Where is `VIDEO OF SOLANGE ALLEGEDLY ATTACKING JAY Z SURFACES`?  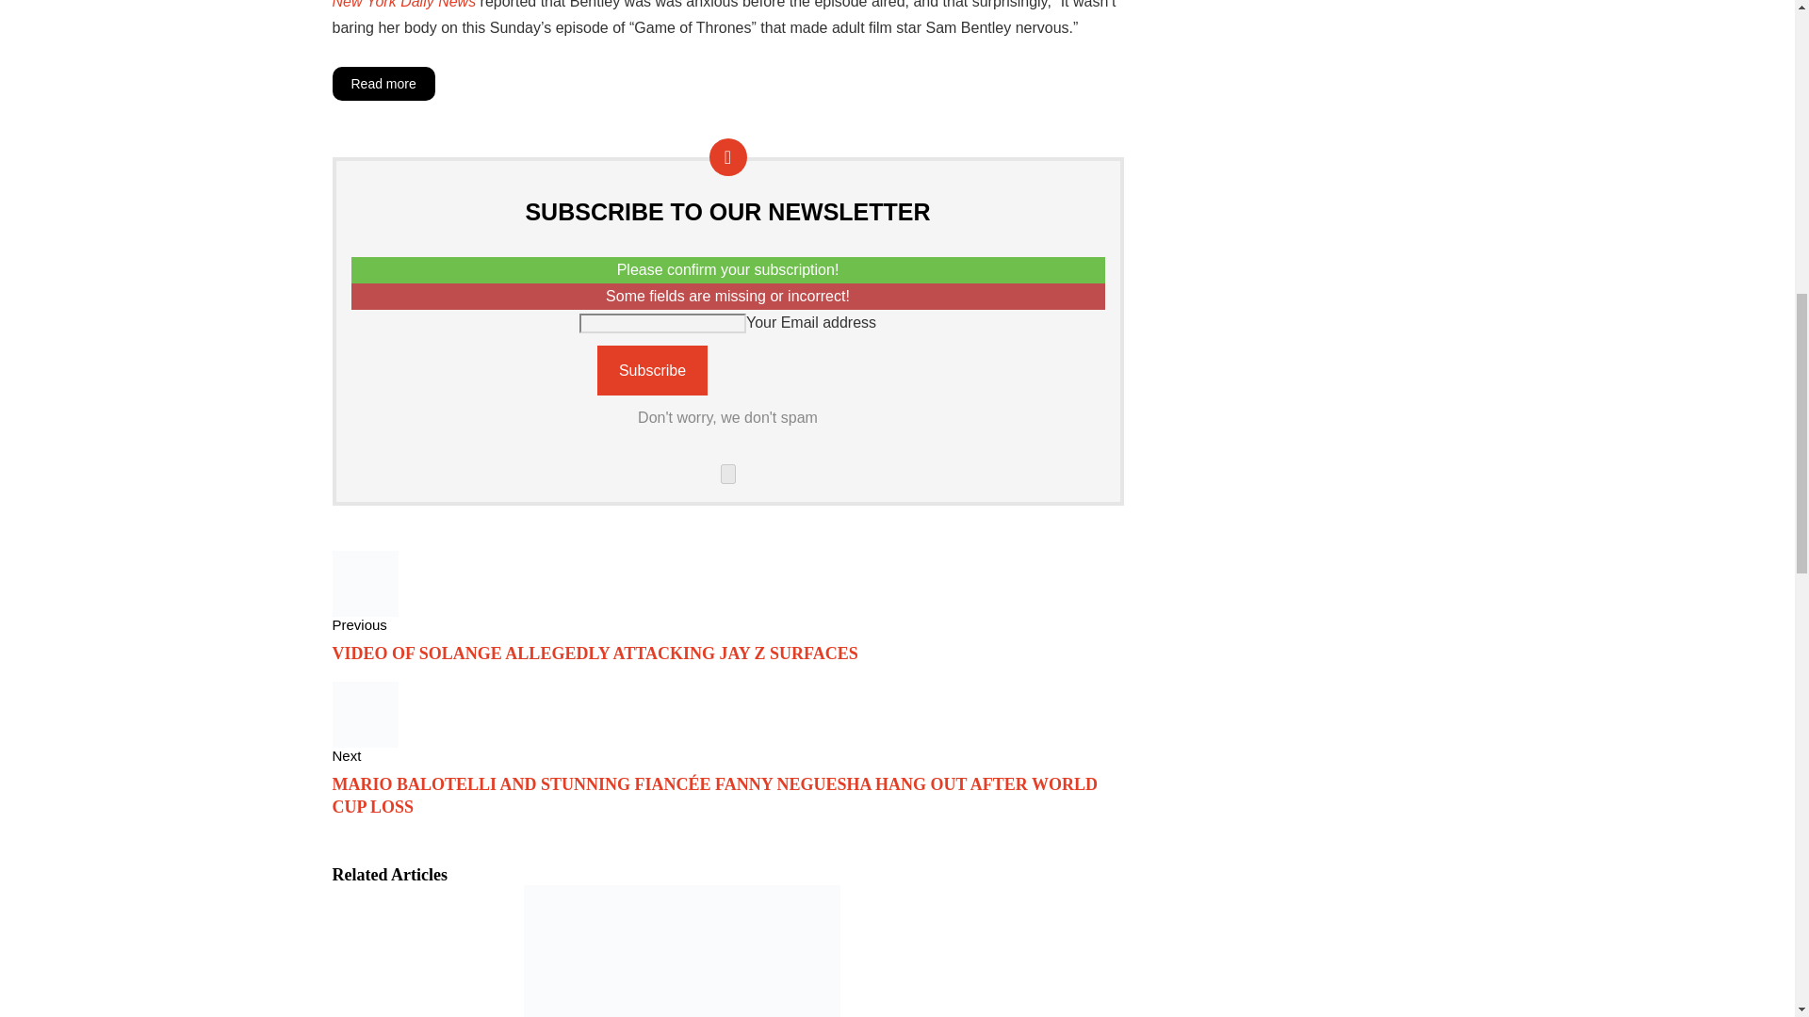
VIDEO OF SOLANGE ALLEGEDLY ATTACKING JAY Z SURFACES is located at coordinates (594, 654).